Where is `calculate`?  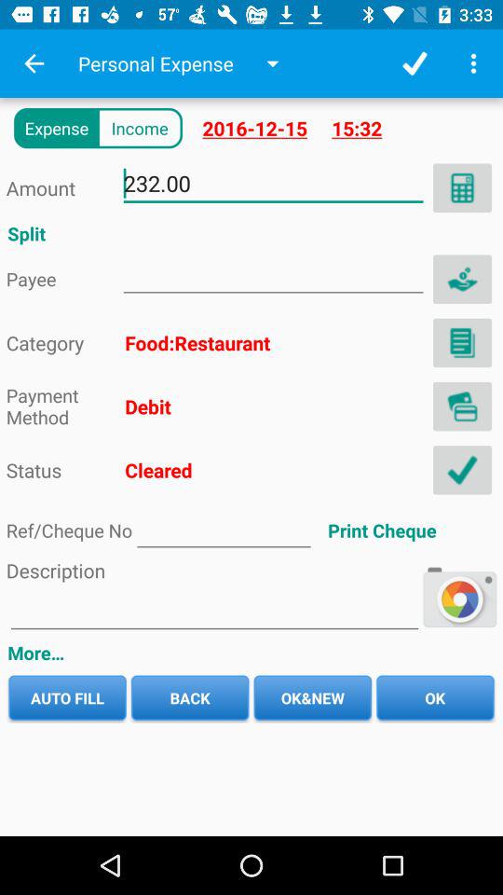 calculate is located at coordinates (462, 187).